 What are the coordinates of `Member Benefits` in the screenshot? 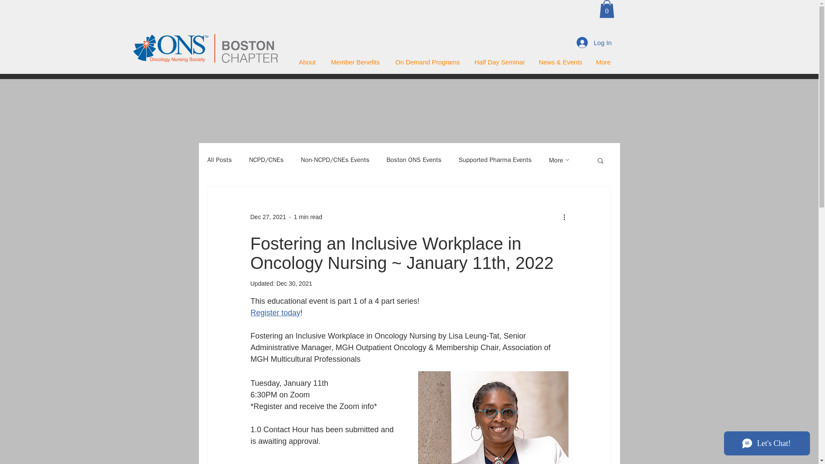 It's located at (355, 62).